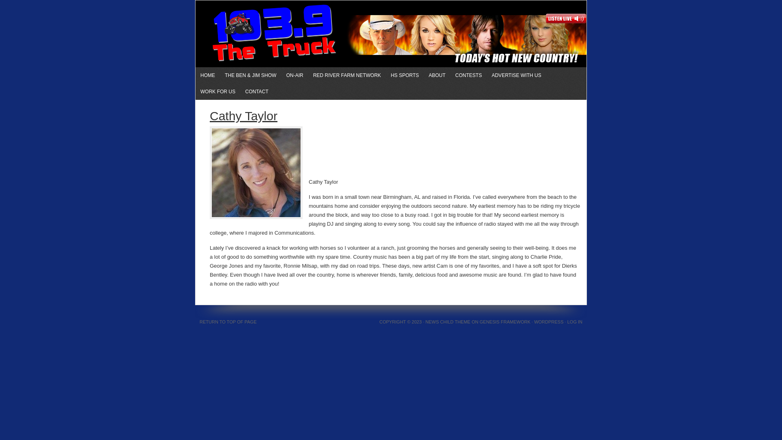 The height and width of the screenshot is (440, 782). Describe the element at coordinates (448, 322) in the screenshot. I see `NEWS CHILD THEME` at that location.